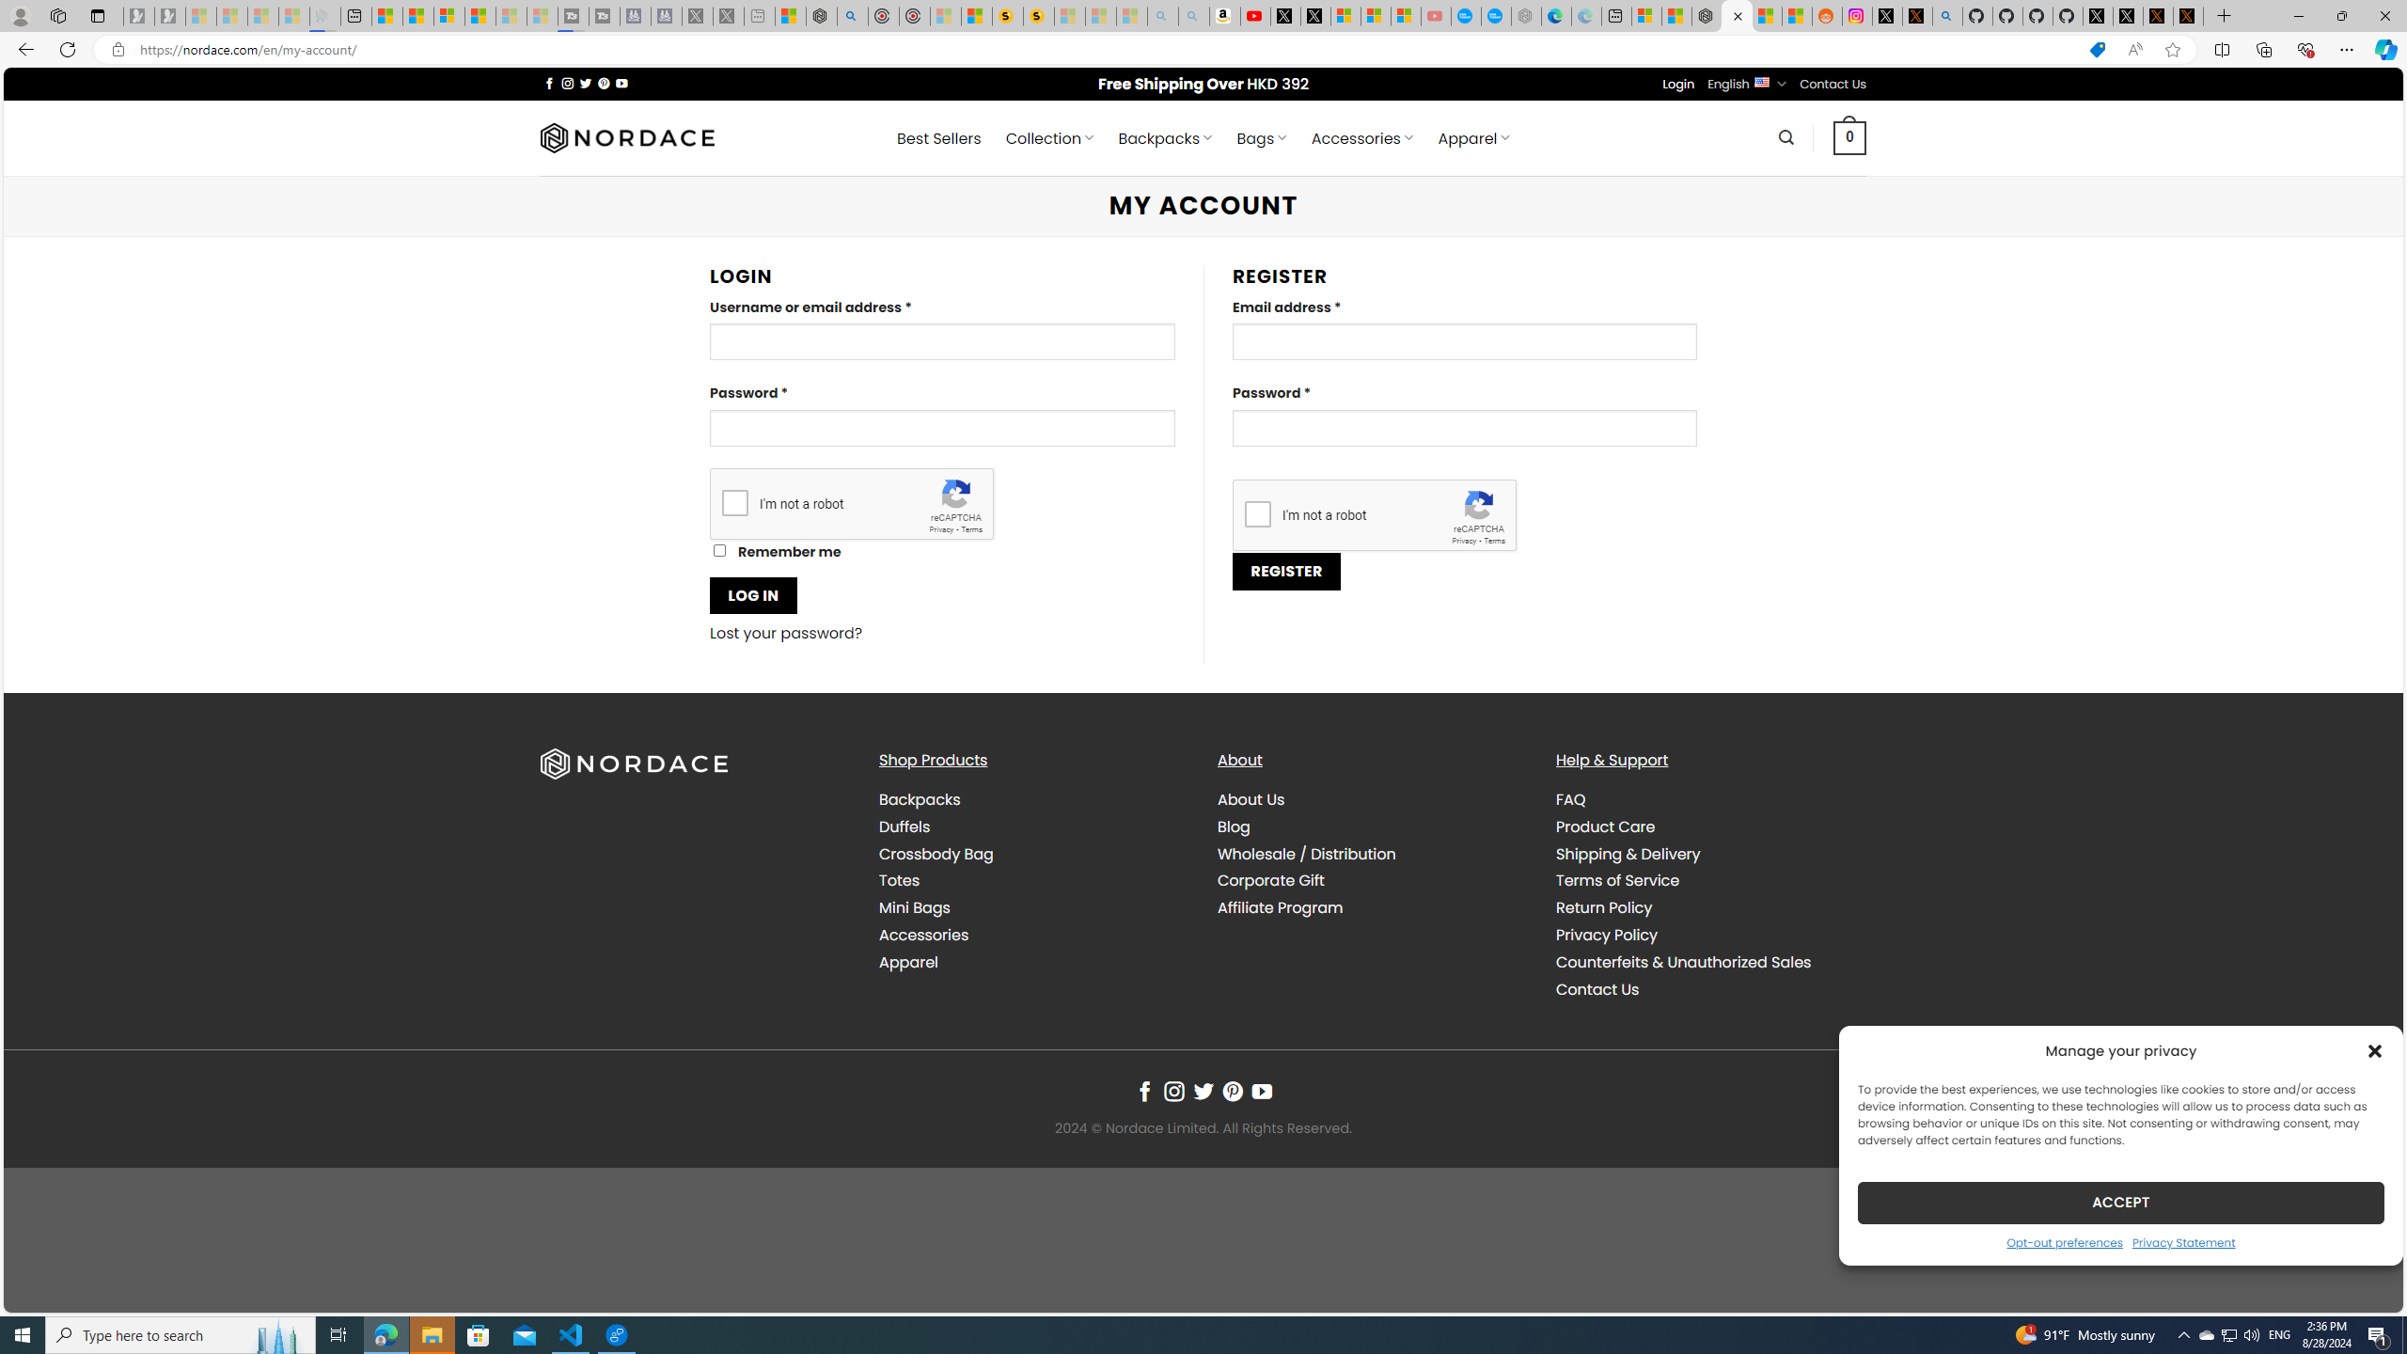 This screenshot has width=2407, height=1354. What do you see at coordinates (1194, 16) in the screenshot?
I see `Amazon Echo Dot PNG - Search Images - Sleeping` at bounding box center [1194, 16].